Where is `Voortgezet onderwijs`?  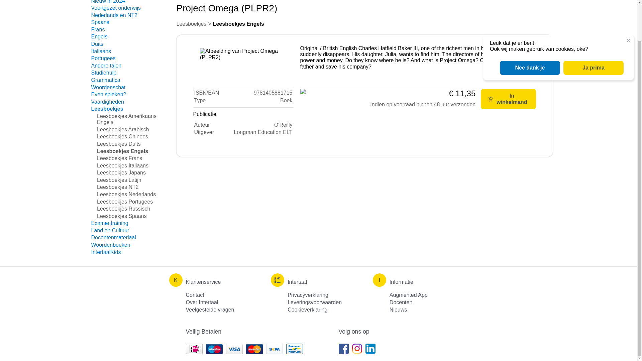
Voortgezet onderwijs is located at coordinates (116, 8).